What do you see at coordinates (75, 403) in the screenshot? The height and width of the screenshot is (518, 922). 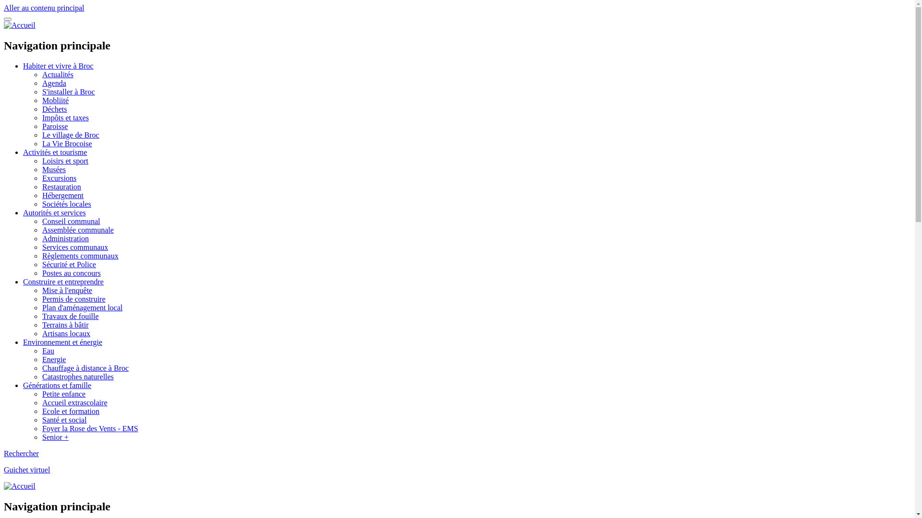 I see `Accueil extrascolaire` at bounding box center [75, 403].